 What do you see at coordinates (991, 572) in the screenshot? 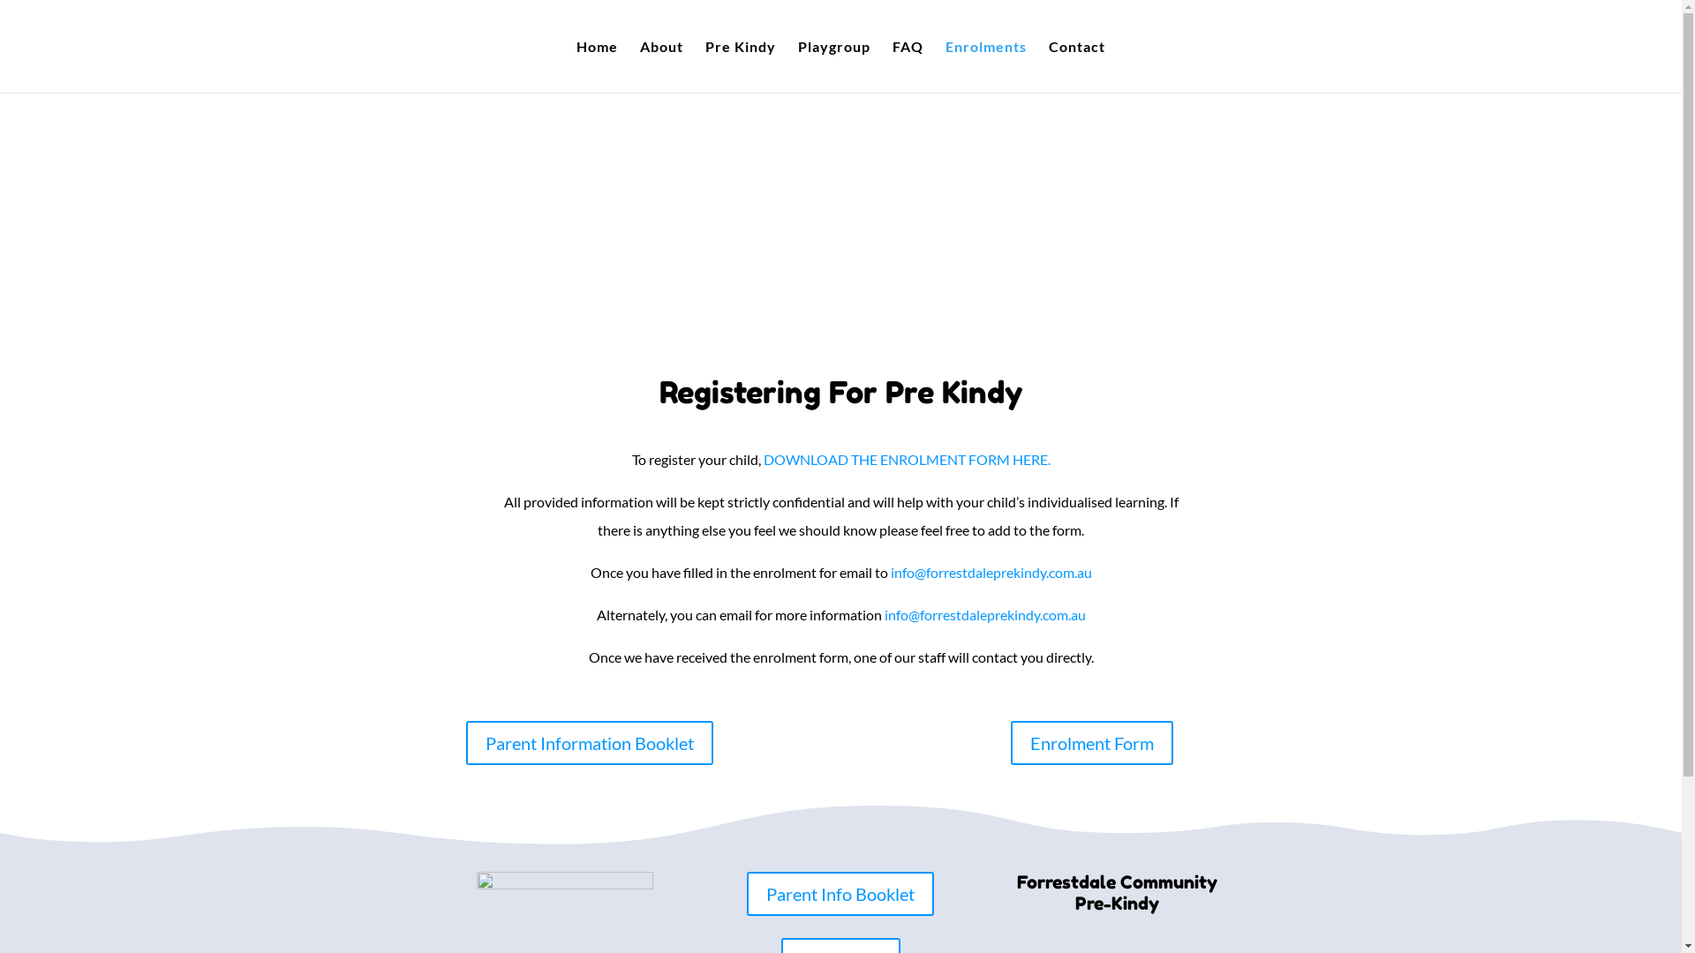
I see `info@forrestdaleprekindy.com.au` at bounding box center [991, 572].